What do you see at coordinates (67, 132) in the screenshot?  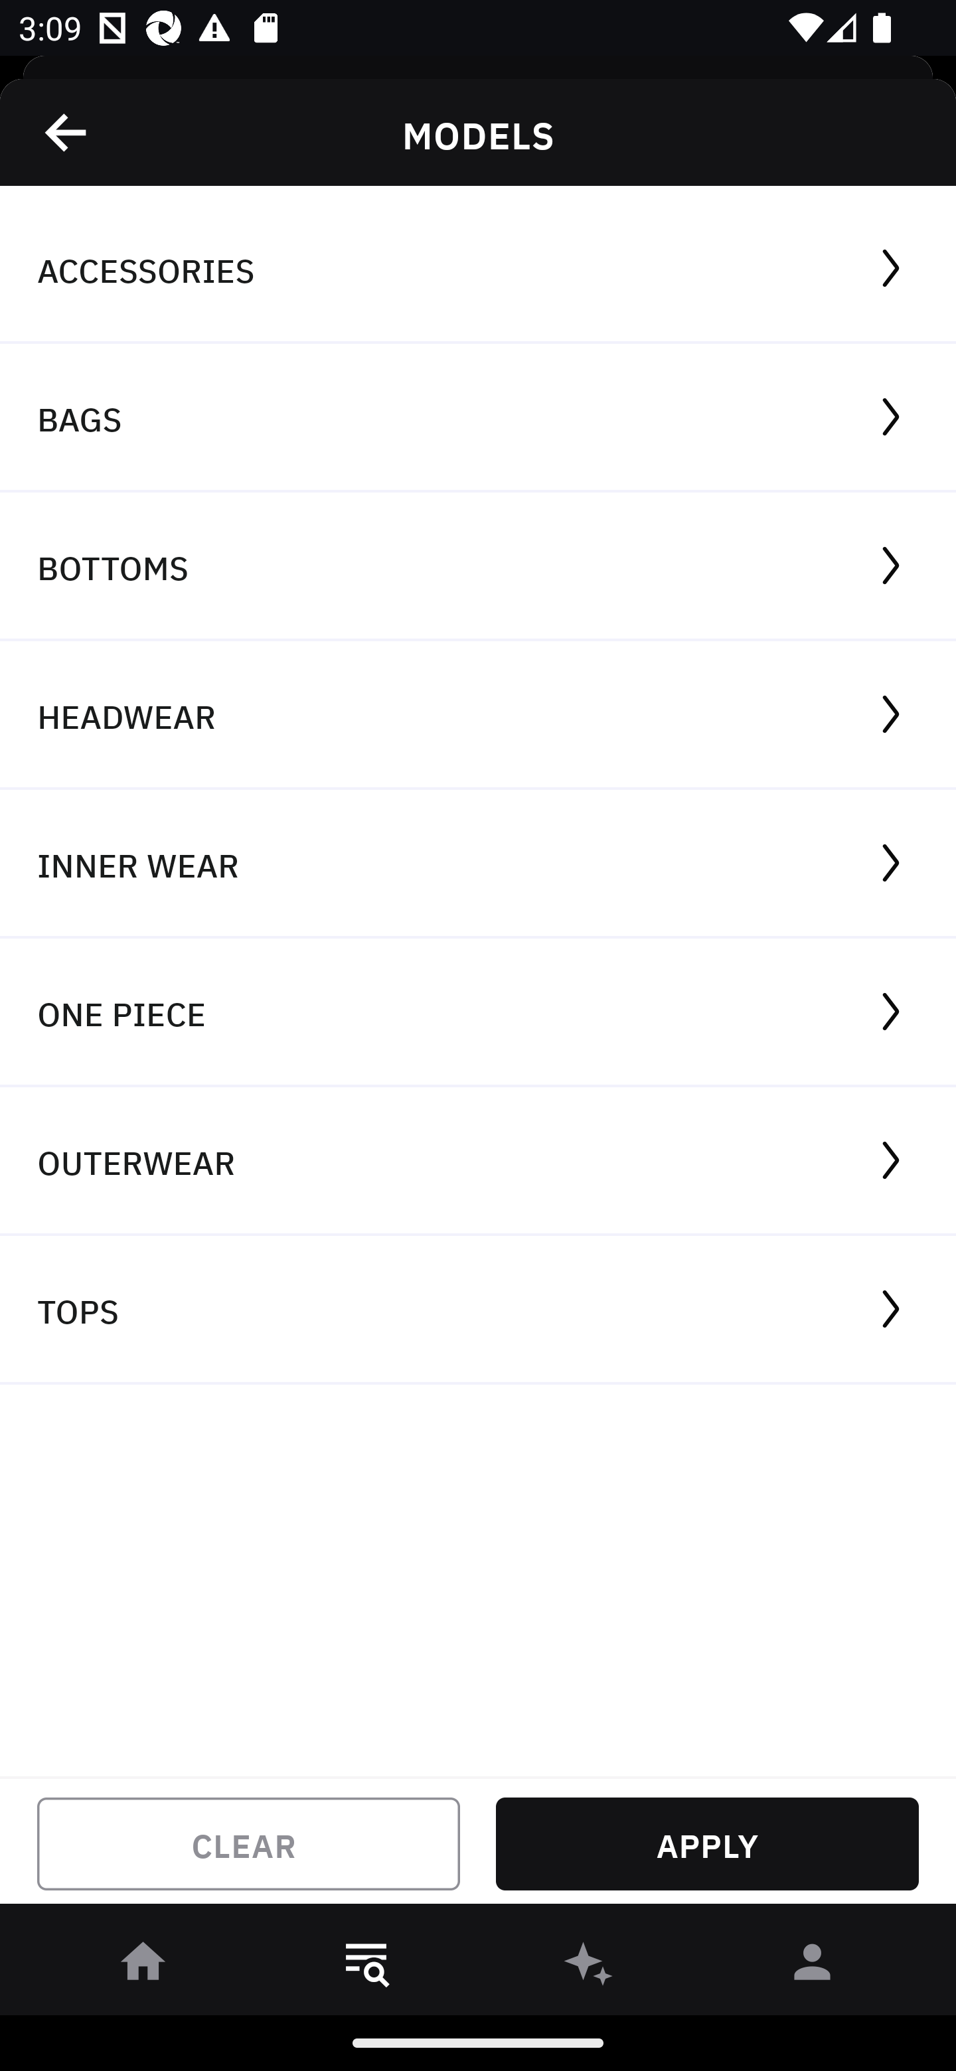 I see `` at bounding box center [67, 132].